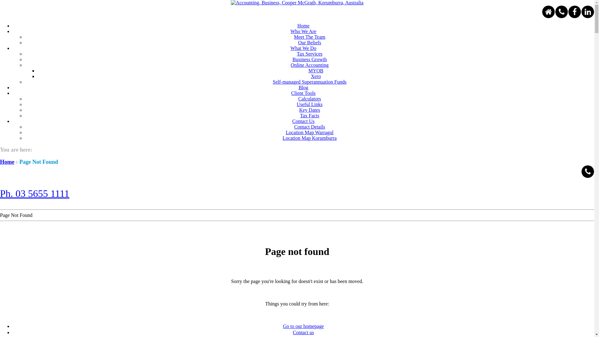 This screenshot has height=337, width=599. I want to click on contact_us/contact_details, so click(562, 12).